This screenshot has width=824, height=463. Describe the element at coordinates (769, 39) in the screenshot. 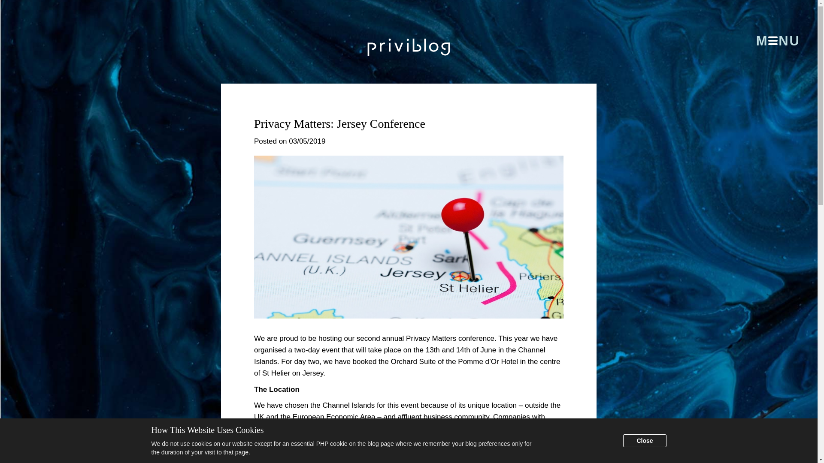

I see `Menu` at that location.